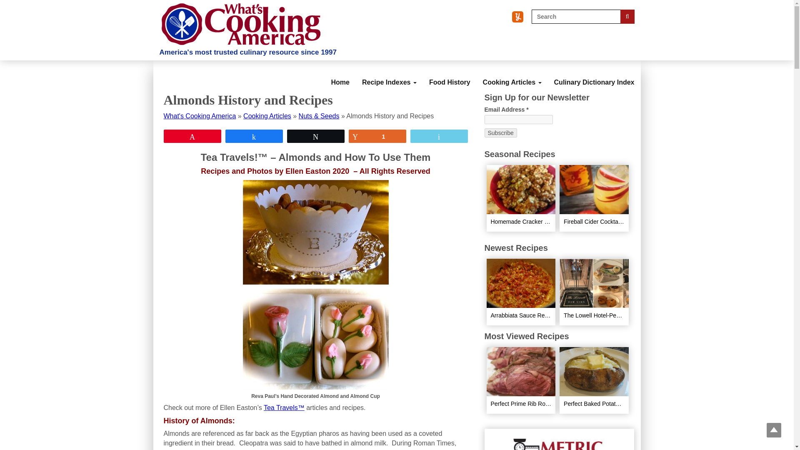 This screenshot has width=800, height=450. I want to click on Culinary Dictionary Index, so click(594, 75).